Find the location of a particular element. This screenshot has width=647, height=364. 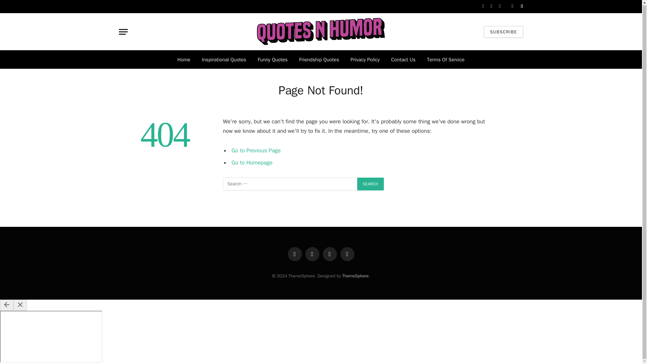

Search is located at coordinates (371, 184).